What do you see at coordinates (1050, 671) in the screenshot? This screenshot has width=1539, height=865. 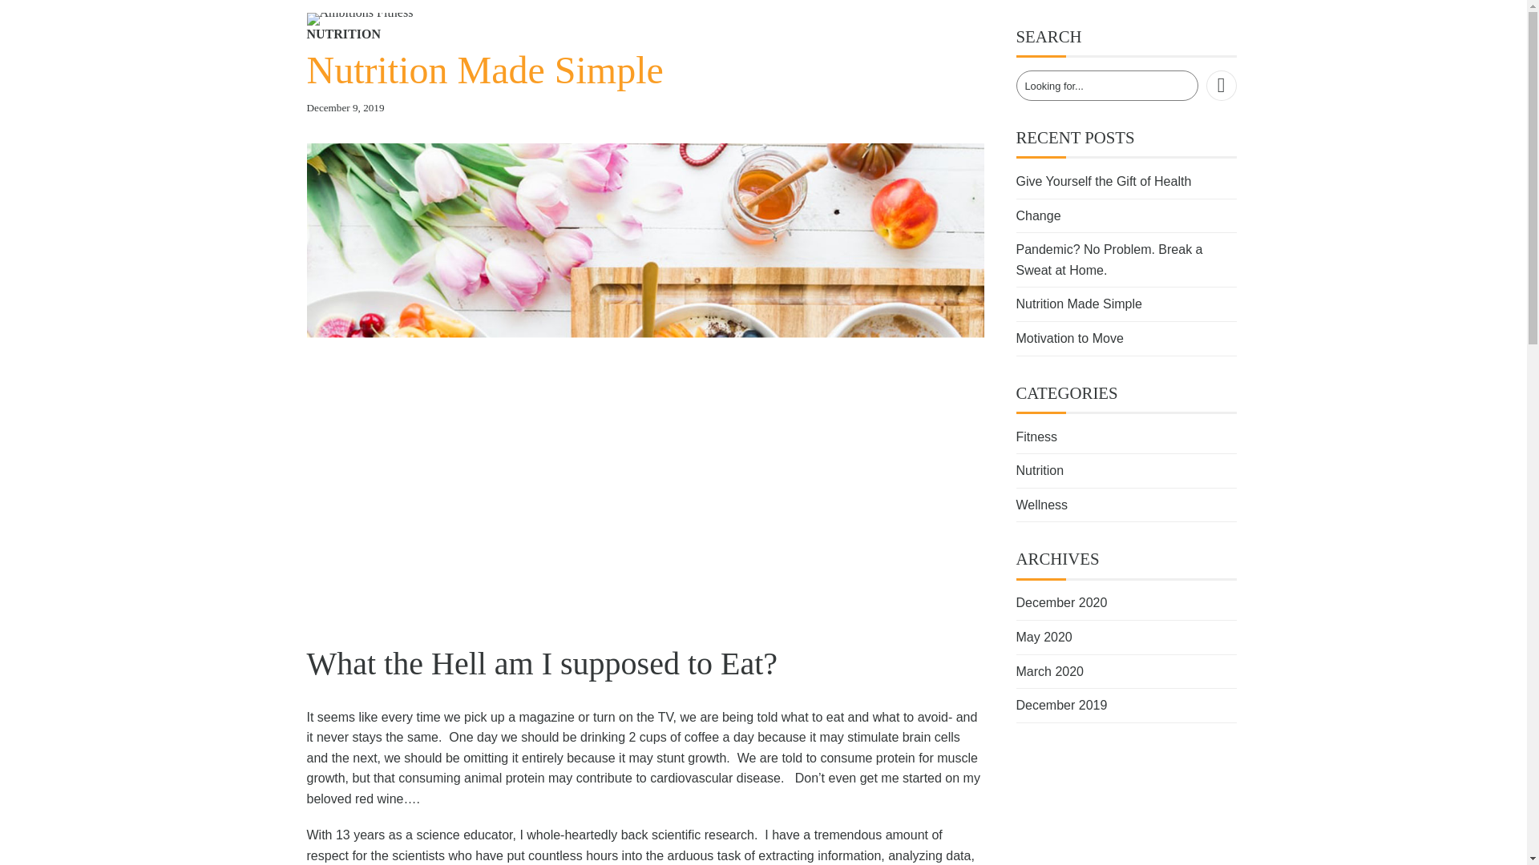 I see `March 2020` at bounding box center [1050, 671].